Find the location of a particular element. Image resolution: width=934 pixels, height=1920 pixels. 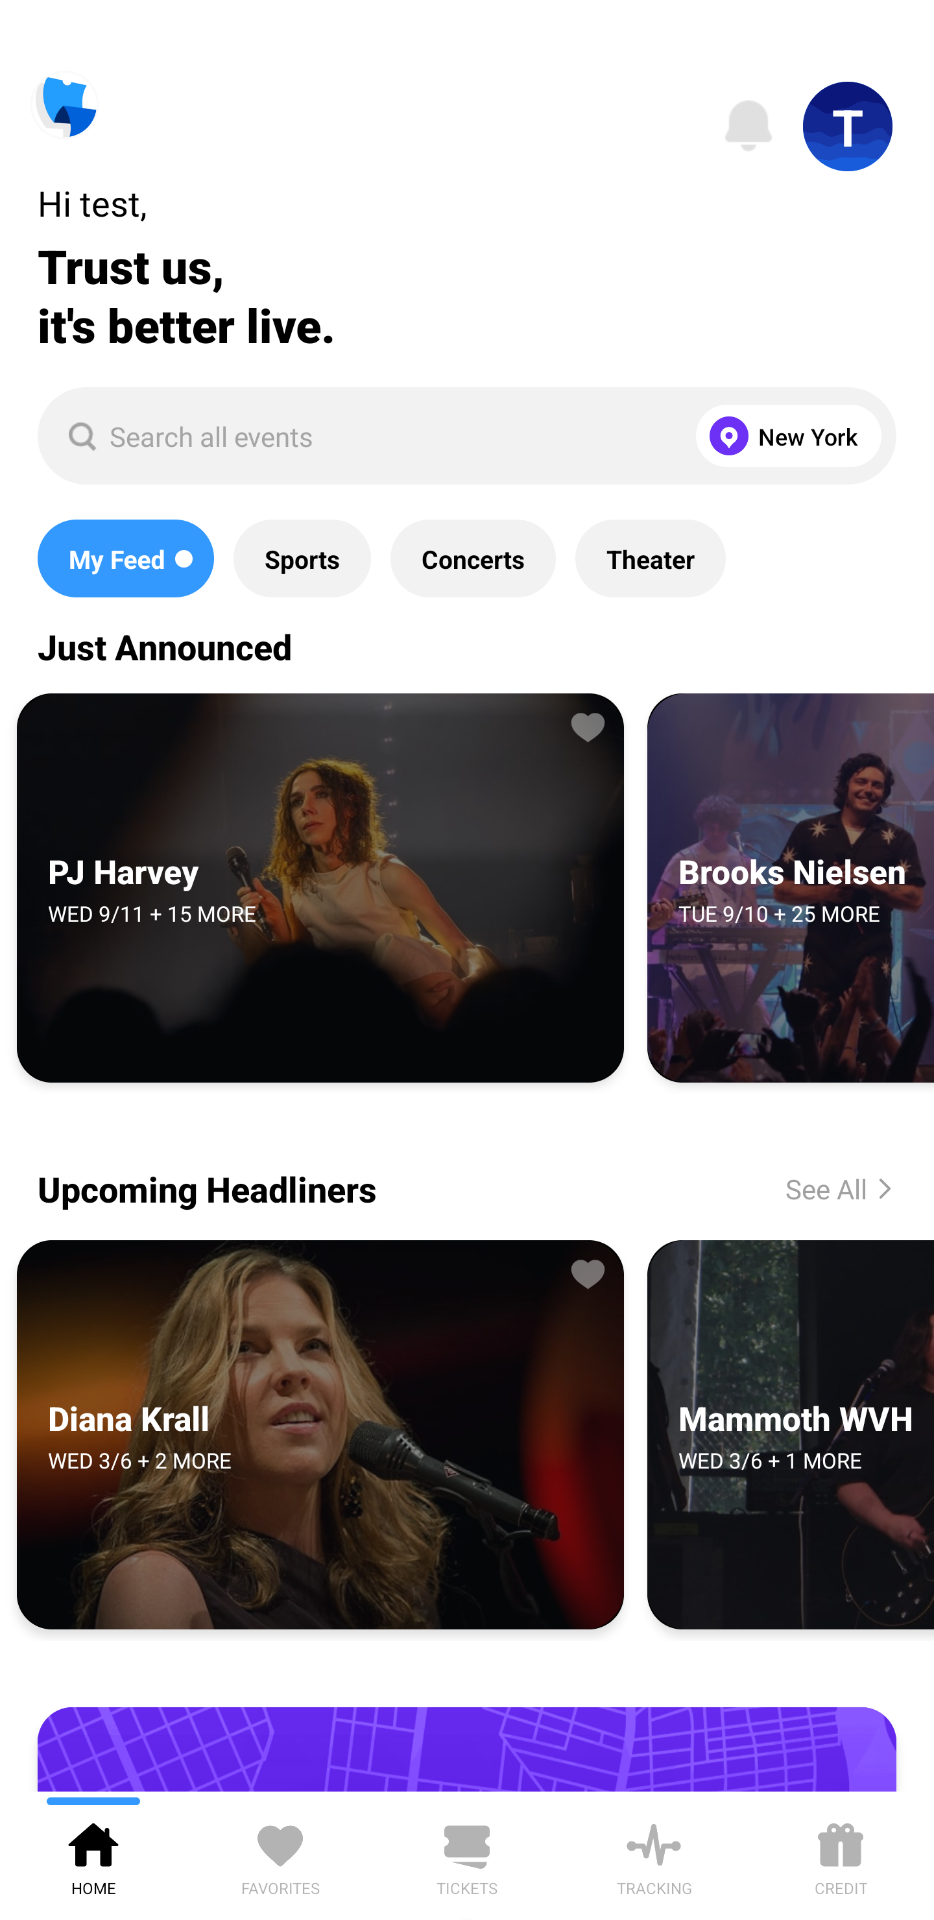

Concerts is located at coordinates (472, 558).